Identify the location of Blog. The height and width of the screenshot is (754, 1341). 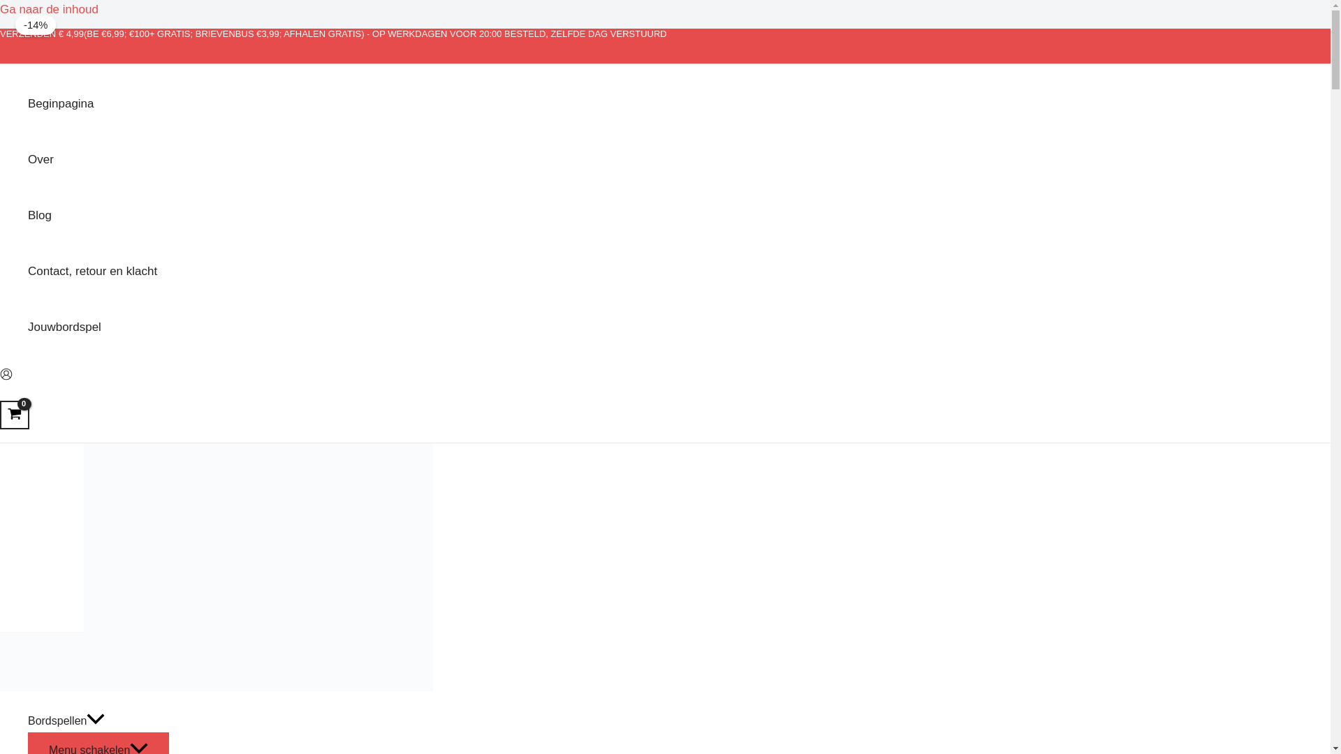
(92, 215).